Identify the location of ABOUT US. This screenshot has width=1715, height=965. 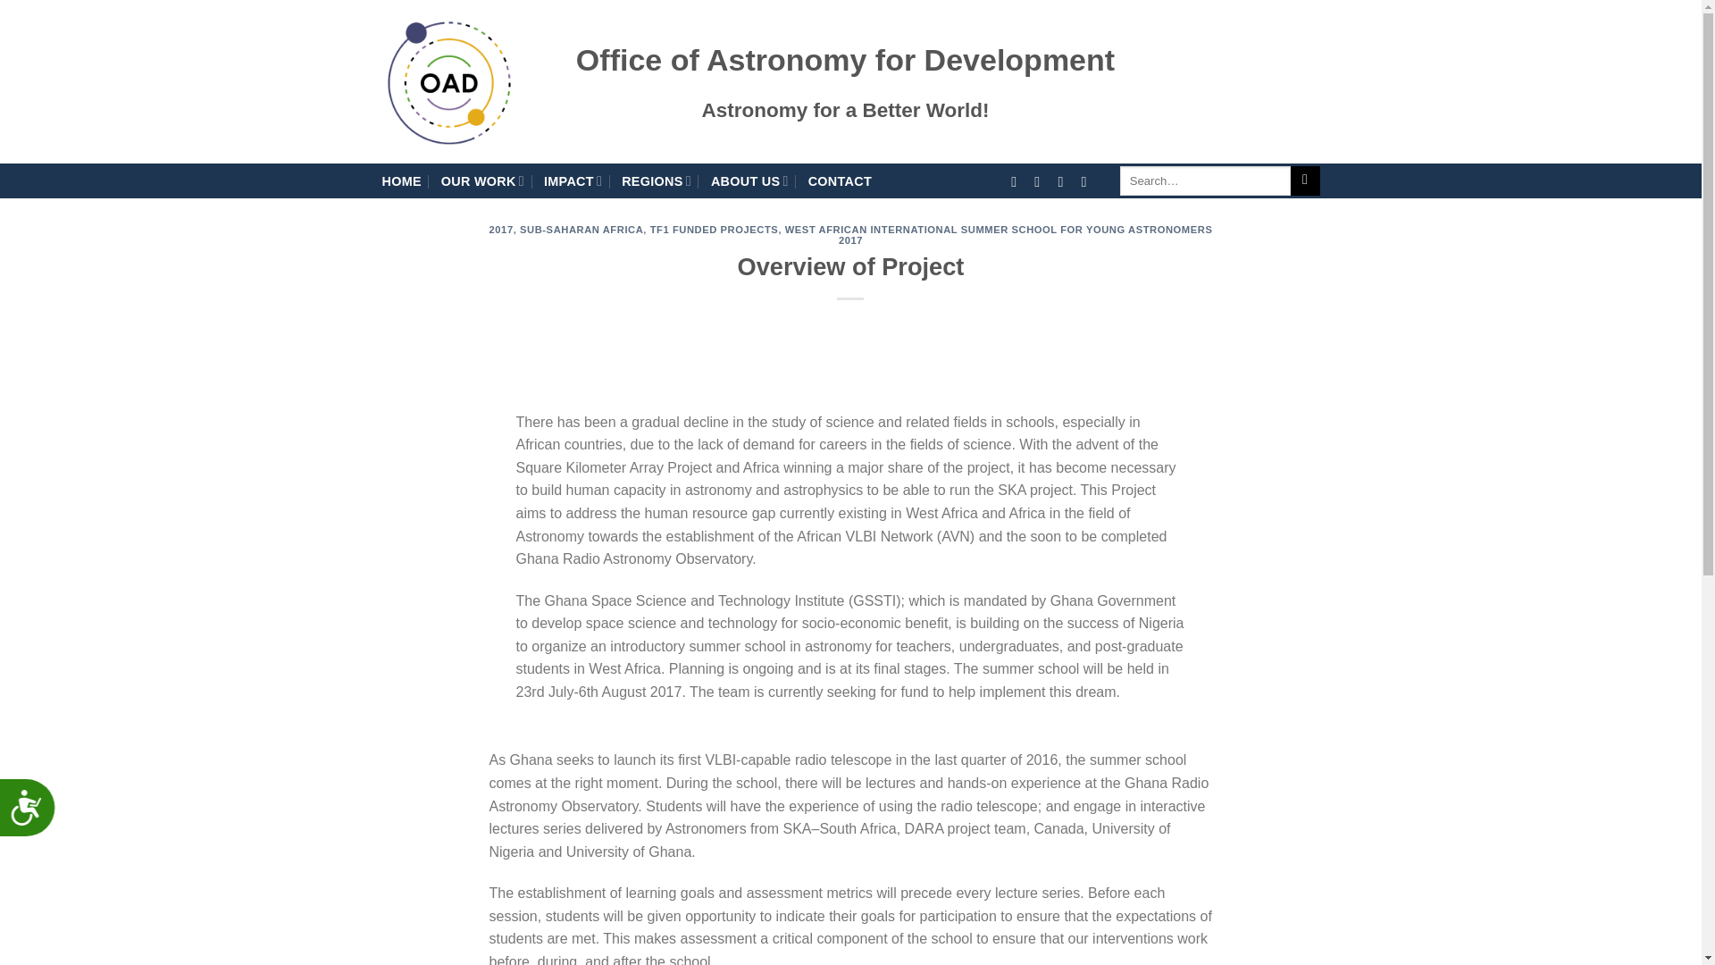
(750, 180).